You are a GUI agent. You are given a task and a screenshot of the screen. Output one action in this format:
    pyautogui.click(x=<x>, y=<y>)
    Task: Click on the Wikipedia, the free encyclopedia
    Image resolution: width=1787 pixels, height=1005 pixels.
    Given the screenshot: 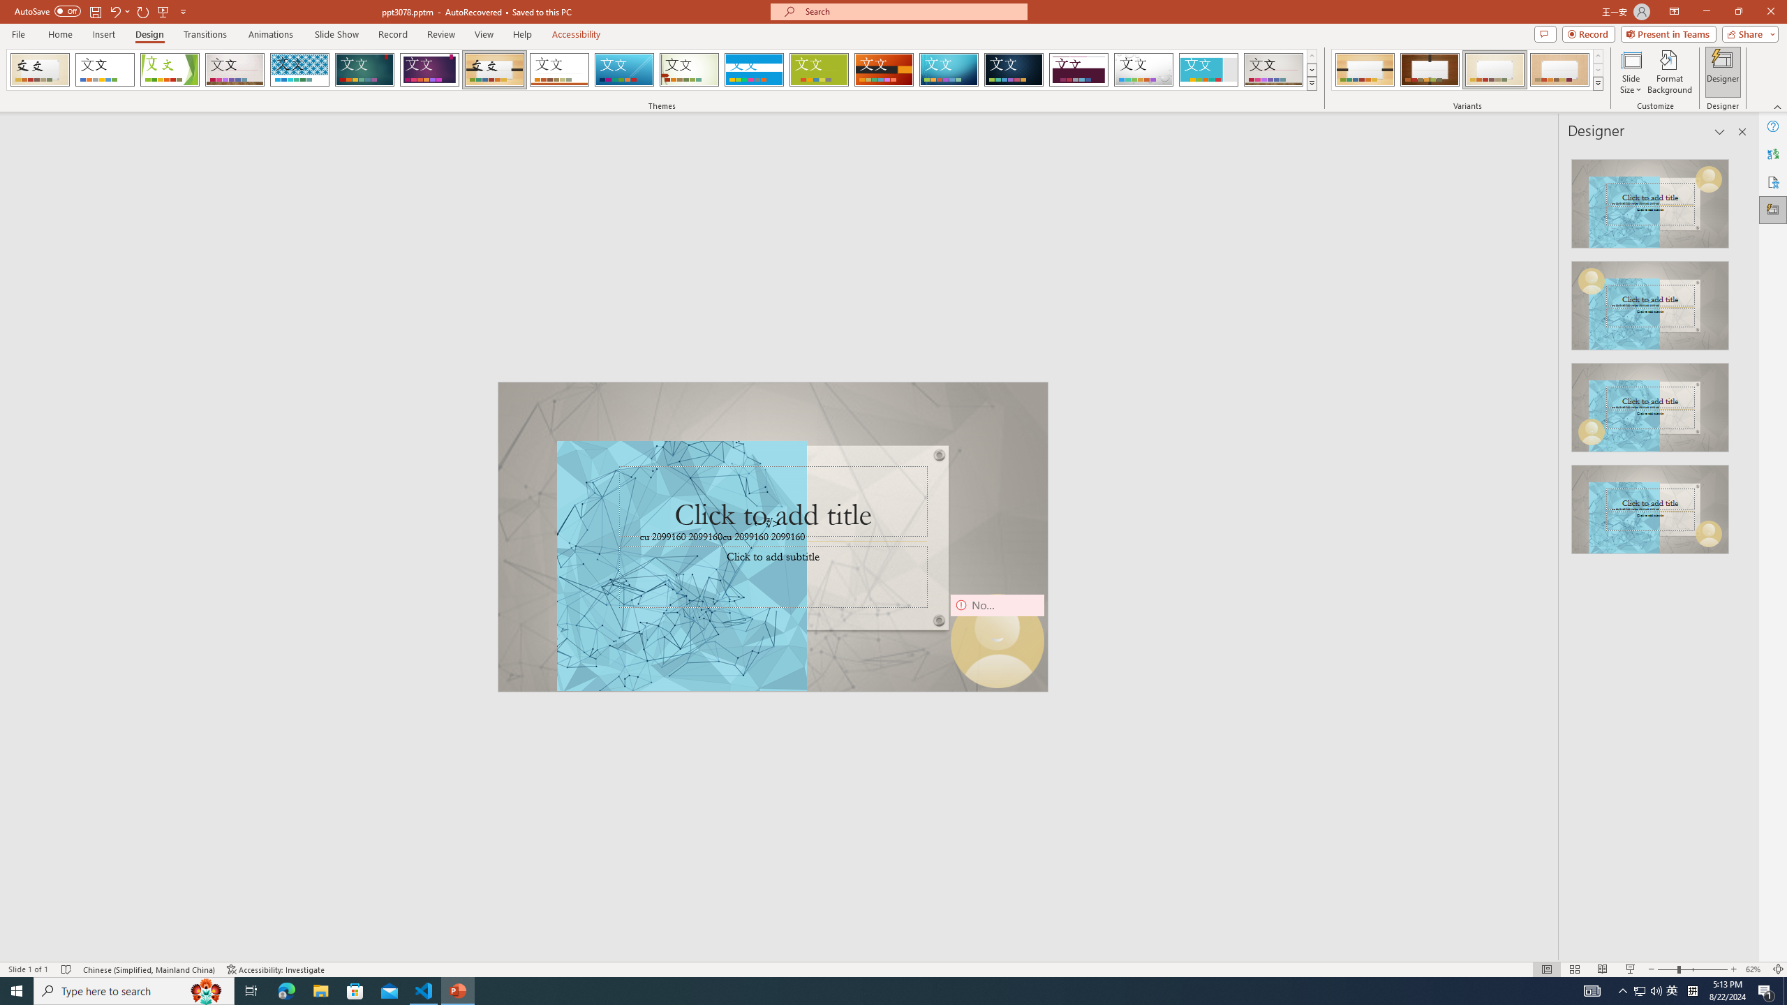 What is the action you would take?
    pyautogui.click(x=304, y=96)
    